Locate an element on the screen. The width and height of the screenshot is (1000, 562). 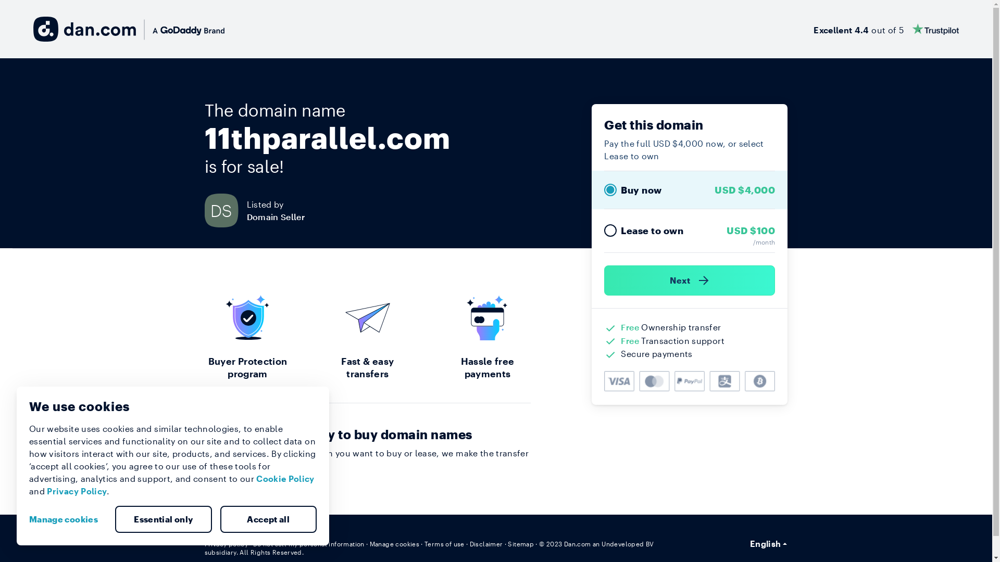
Privacy policy is located at coordinates (226, 544).